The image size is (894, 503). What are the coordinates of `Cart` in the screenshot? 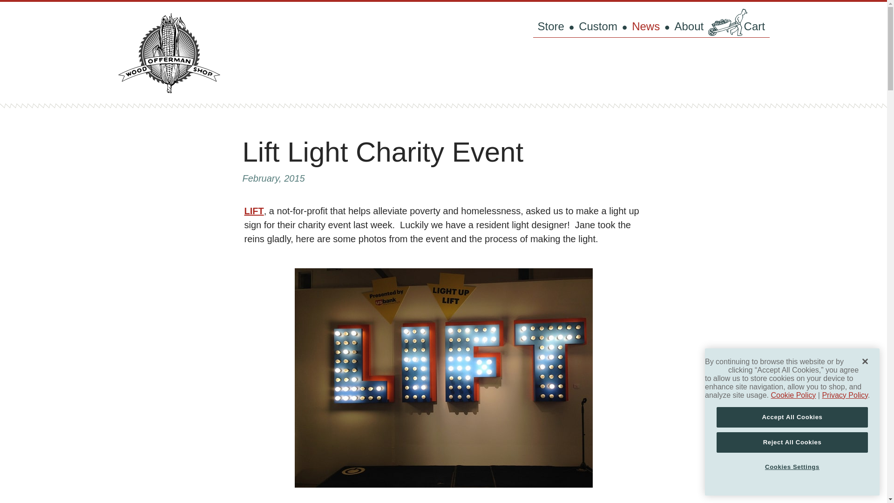 It's located at (738, 26).